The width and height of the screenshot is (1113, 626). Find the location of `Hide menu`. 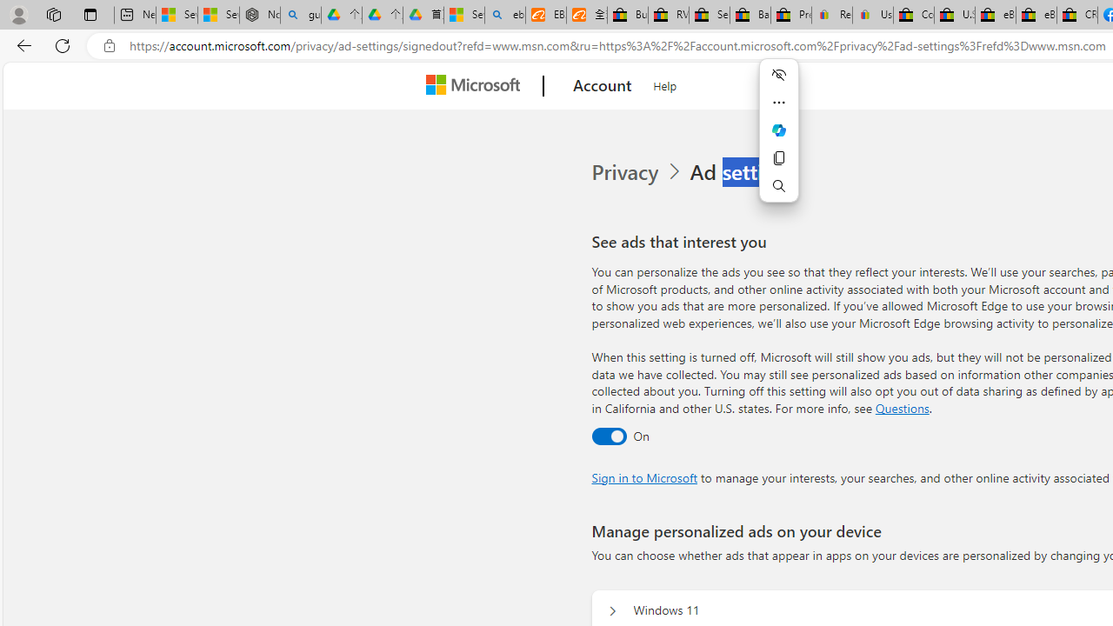

Hide menu is located at coordinates (779, 75).